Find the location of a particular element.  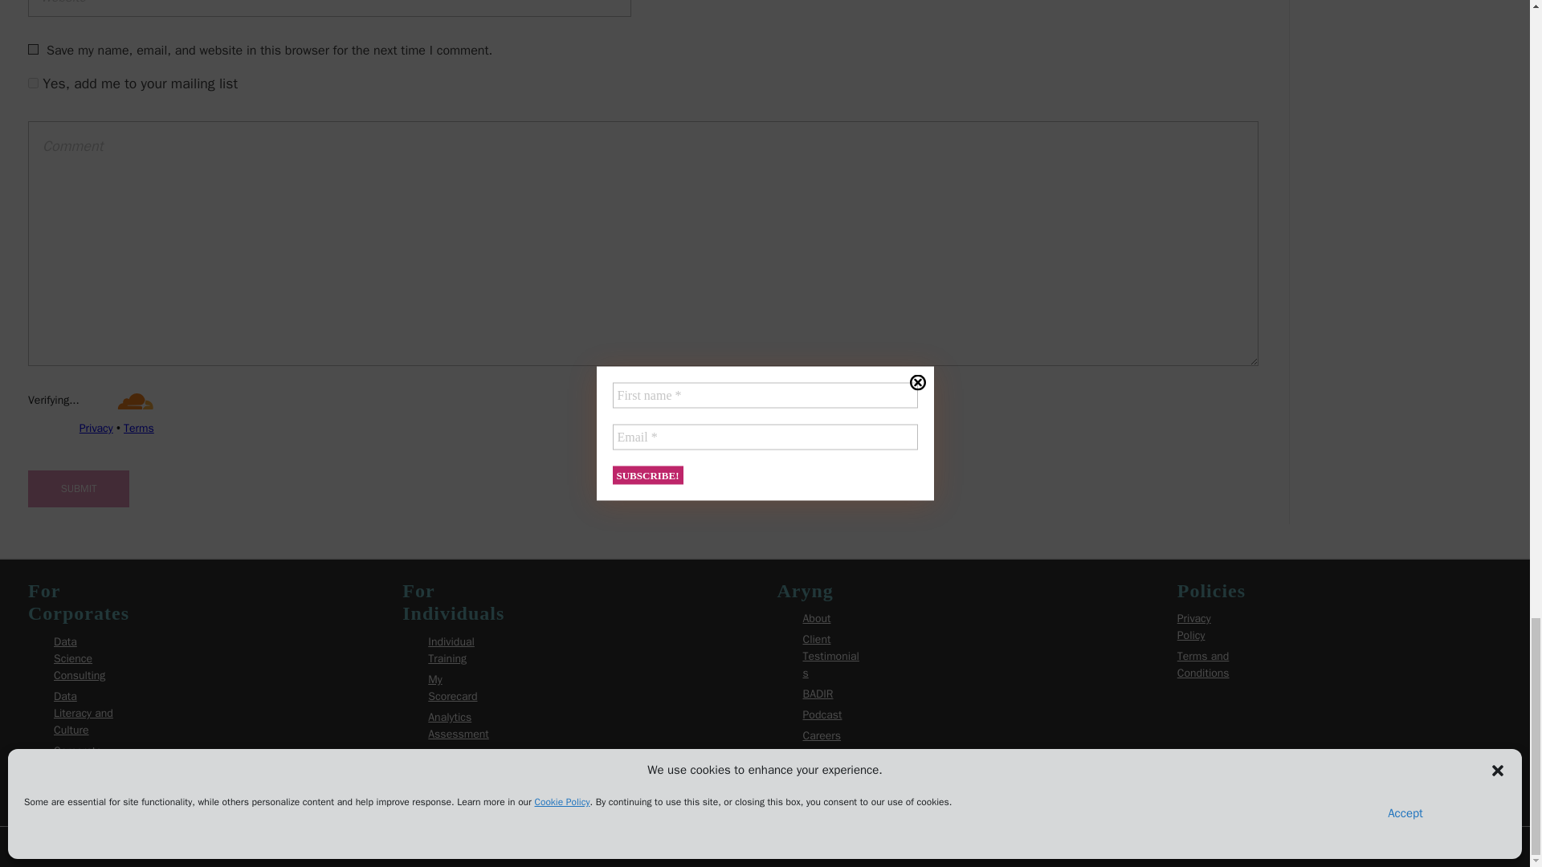

Corporate Training is located at coordinates (77, 759).